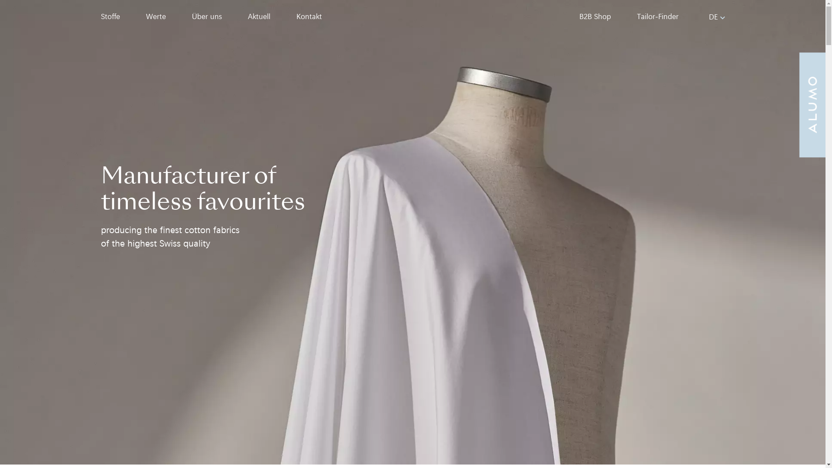  I want to click on Aktuell, so click(259, 16).